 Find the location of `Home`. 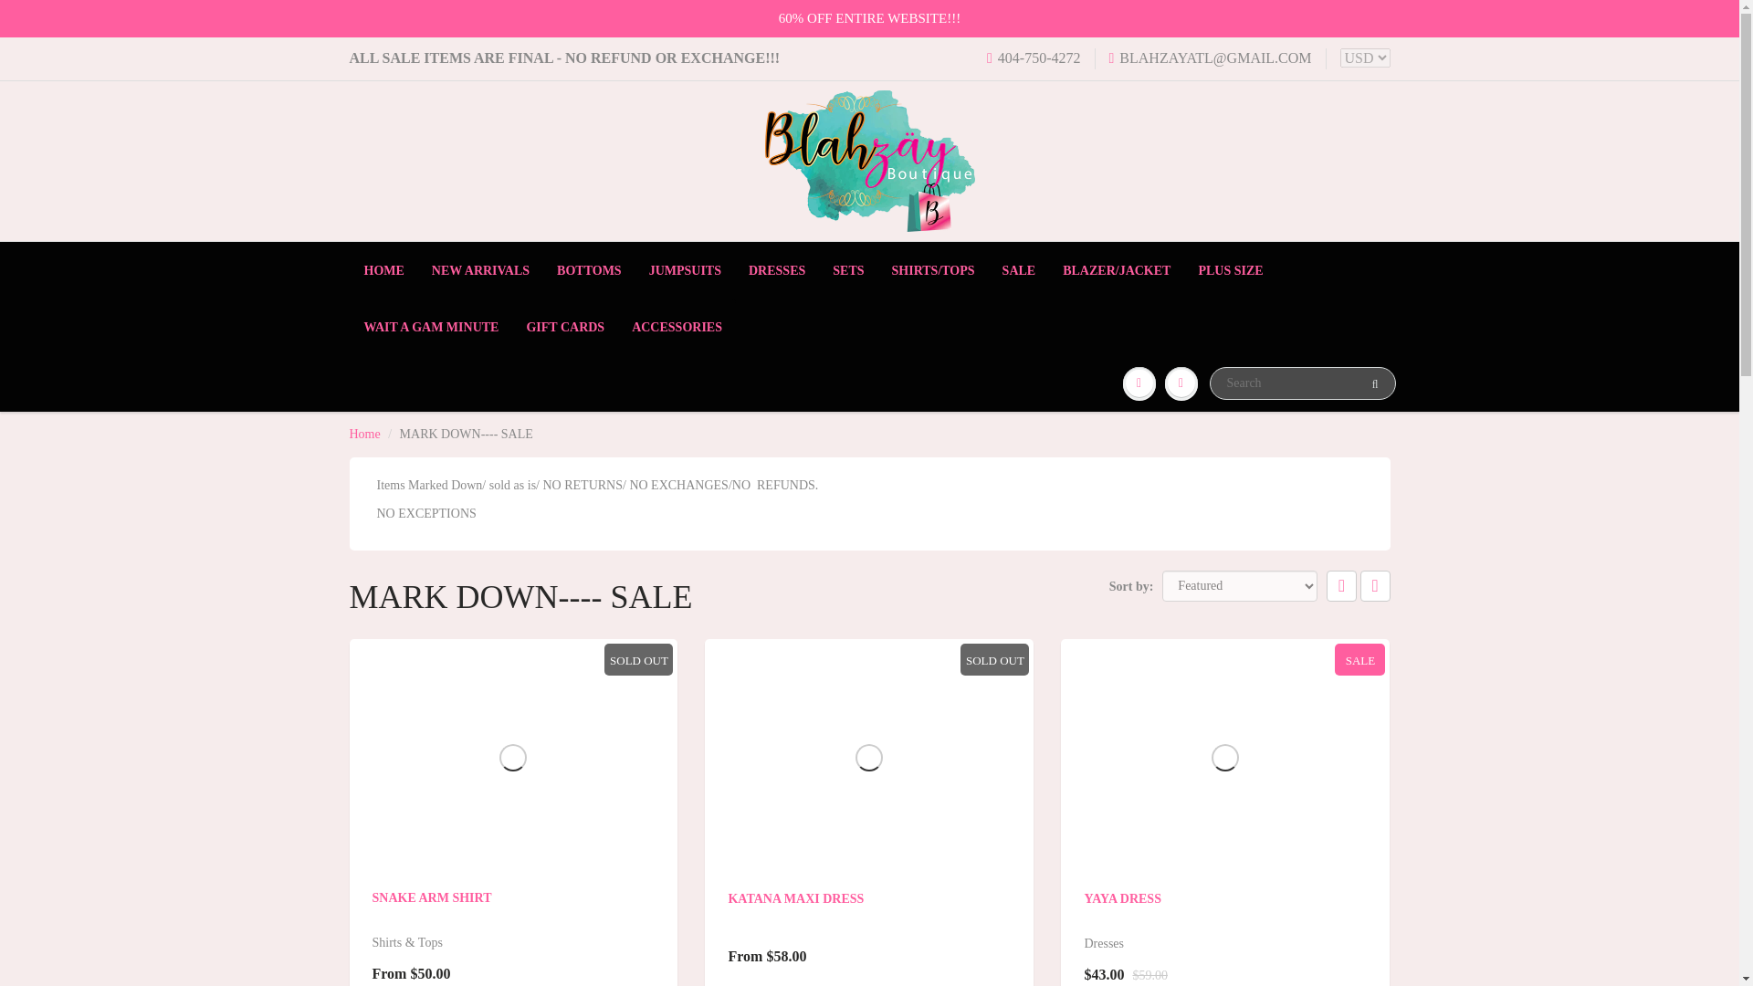

Home is located at coordinates (364, 433).